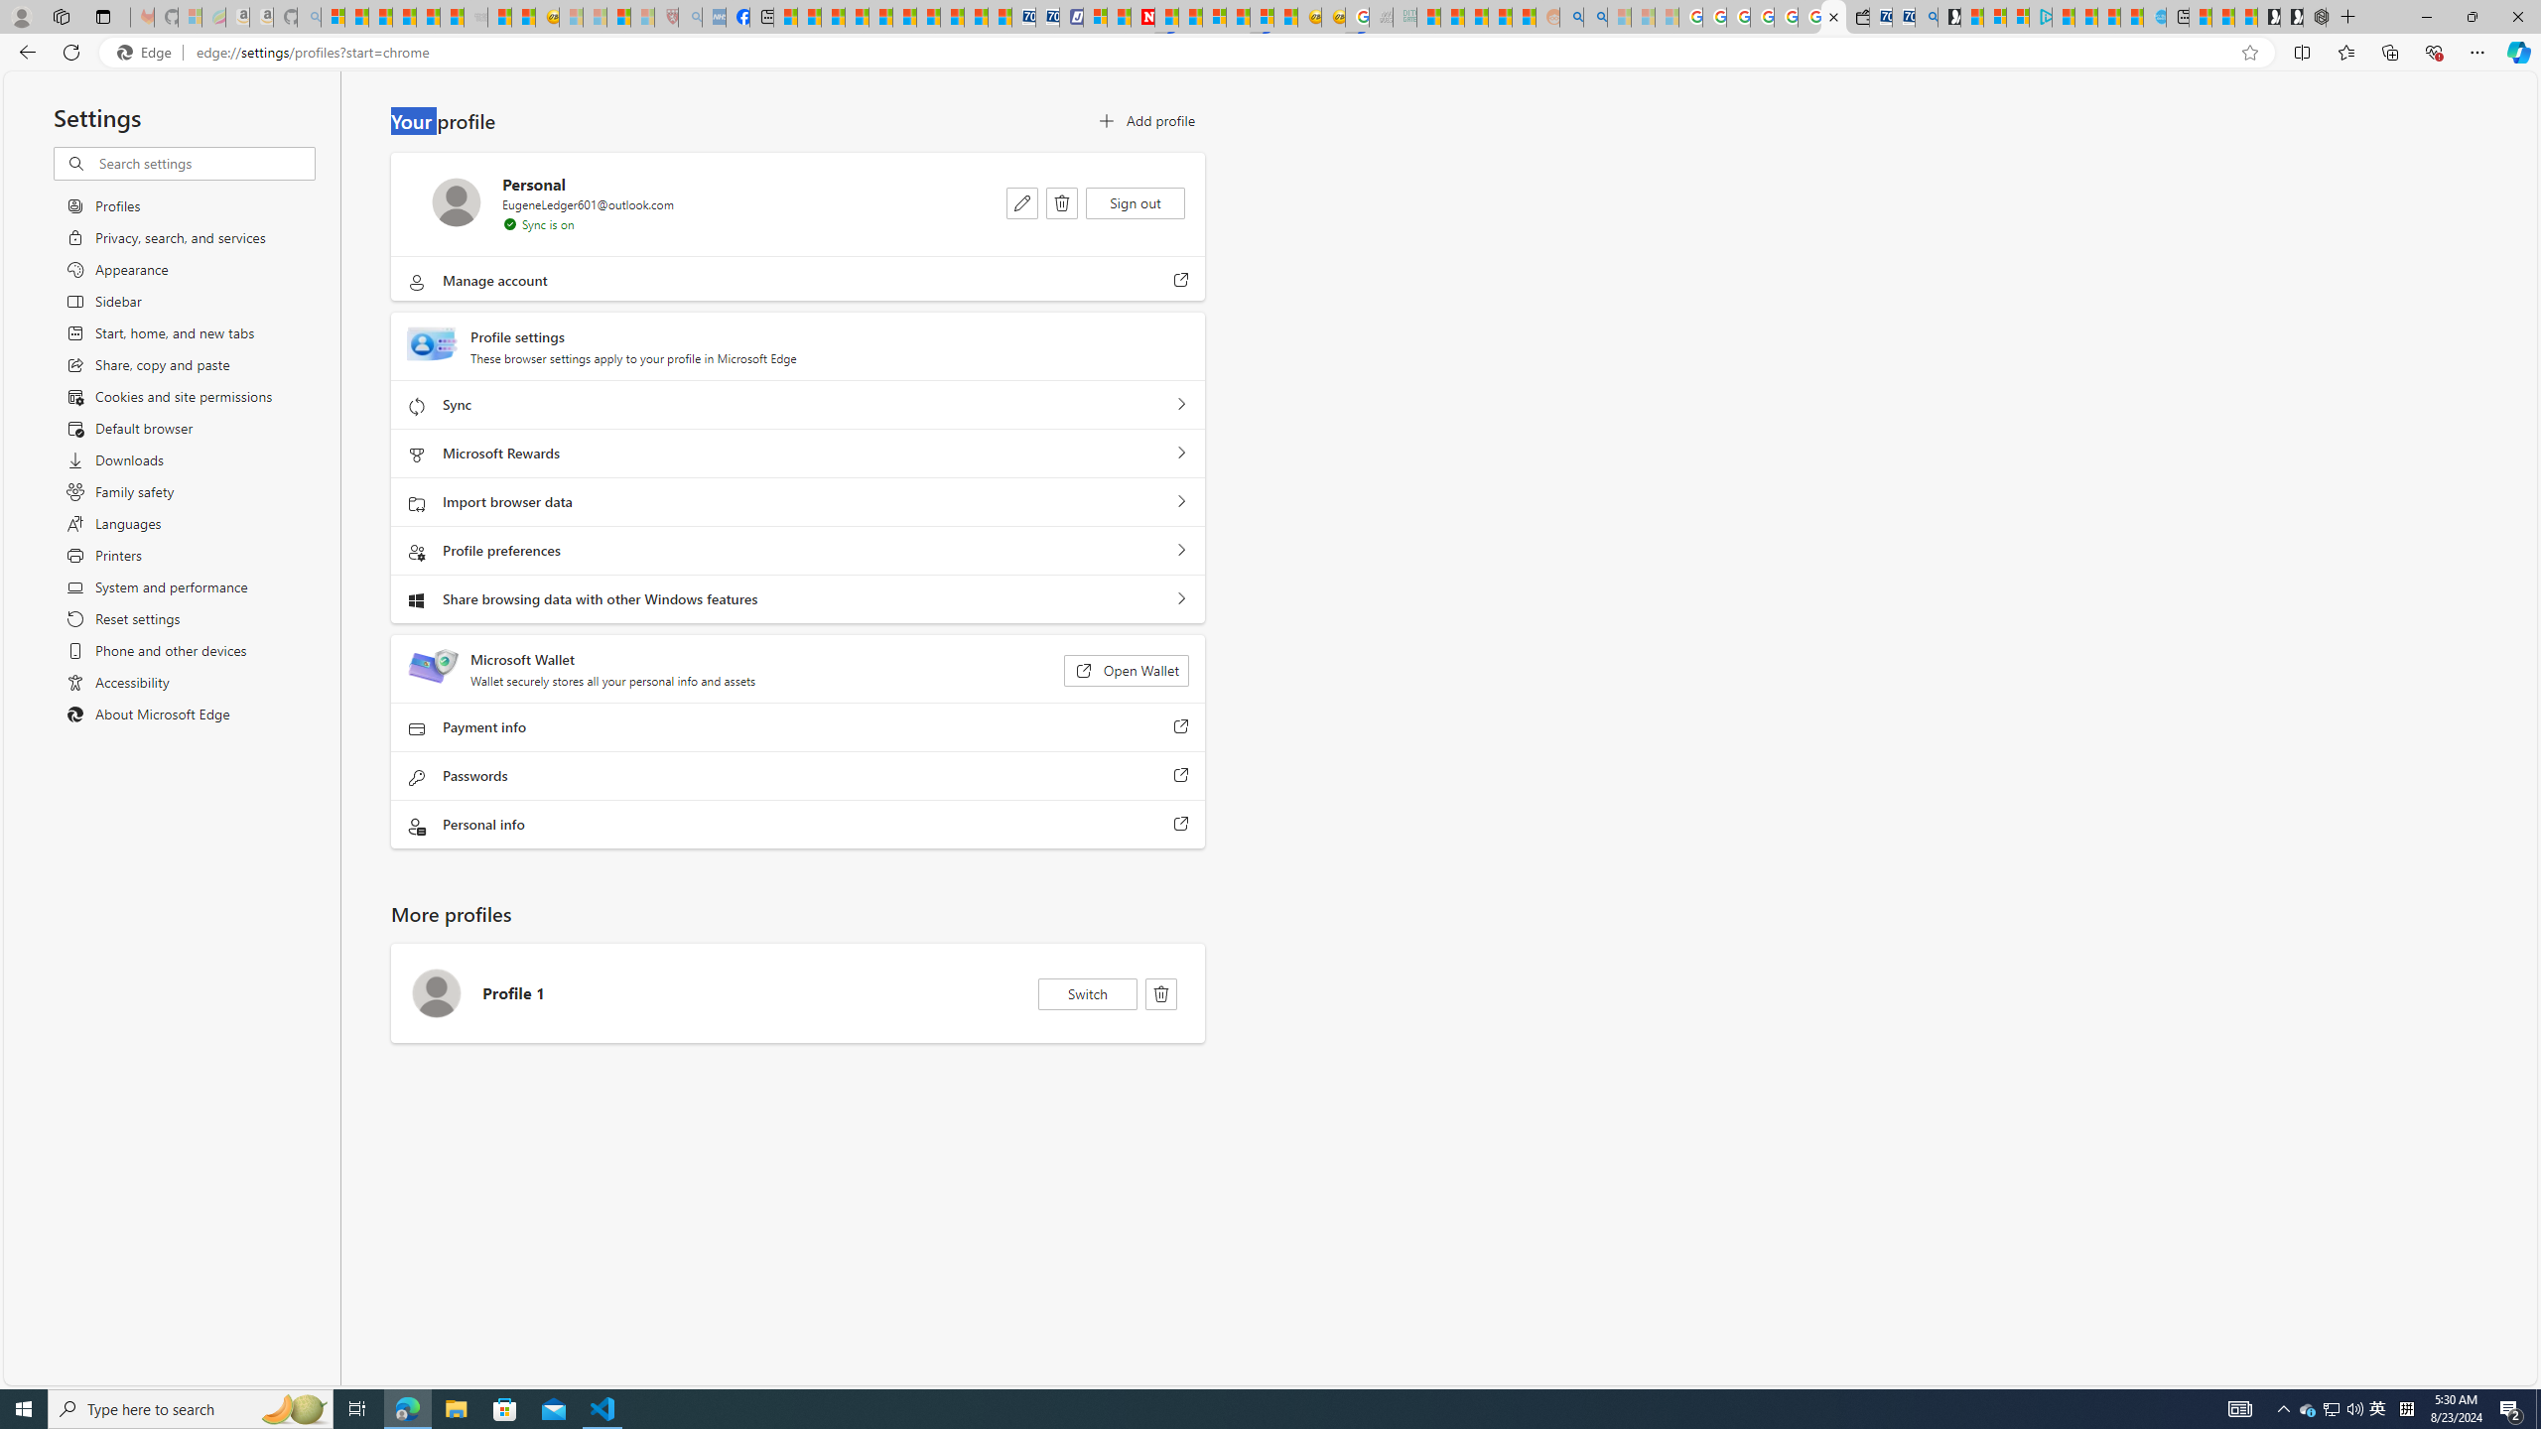 The height and width of the screenshot is (1429, 2541). I want to click on The Weather Channel - MSN, so click(381, 17).